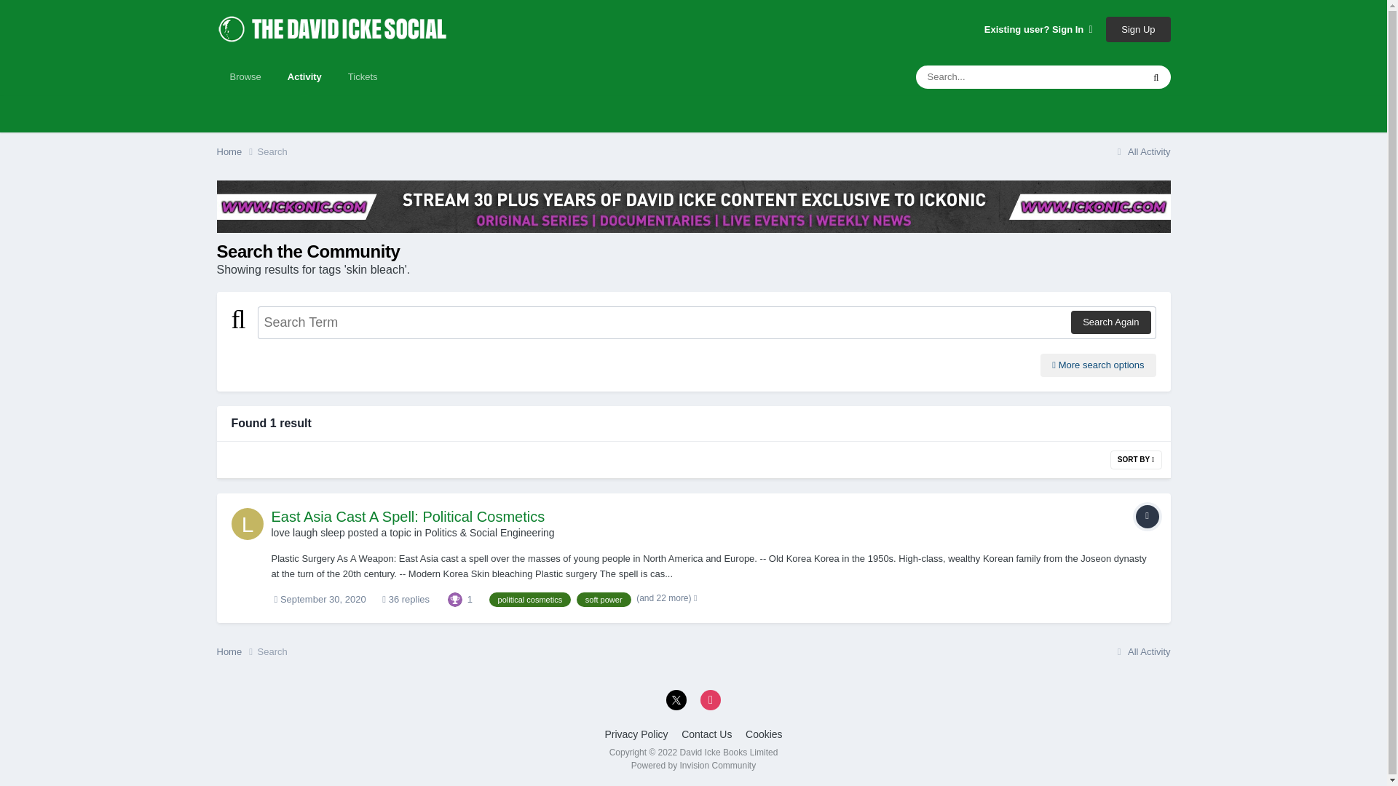 The width and height of the screenshot is (1398, 786). What do you see at coordinates (1098, 365) in the screenshot?
I see `More search options` at bounding box center [1098, 365].